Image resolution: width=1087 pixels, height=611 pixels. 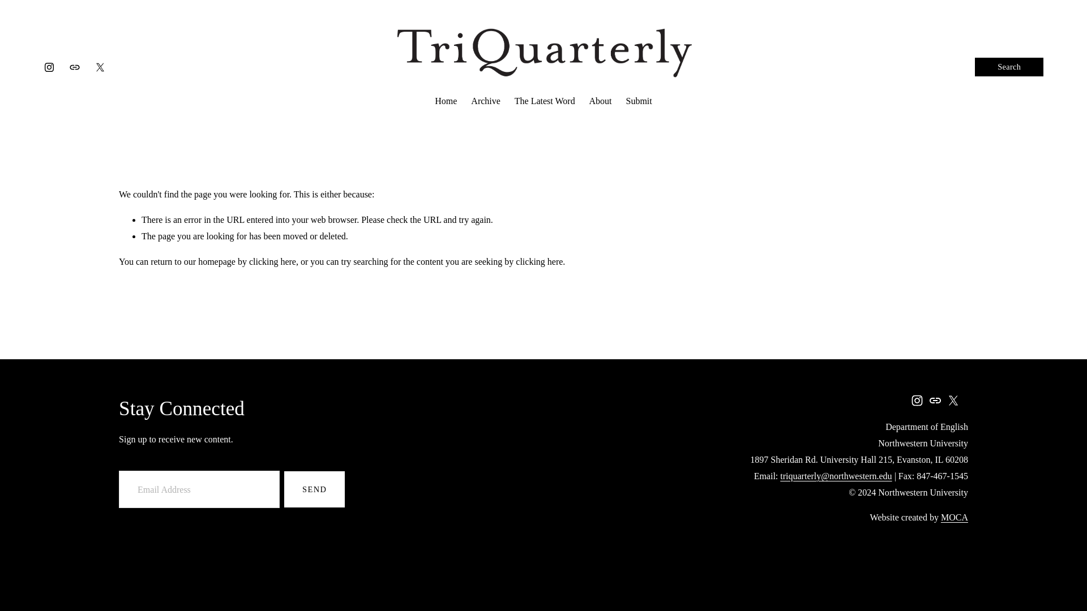 I want to click on SEND, so click(x=314, y=489).